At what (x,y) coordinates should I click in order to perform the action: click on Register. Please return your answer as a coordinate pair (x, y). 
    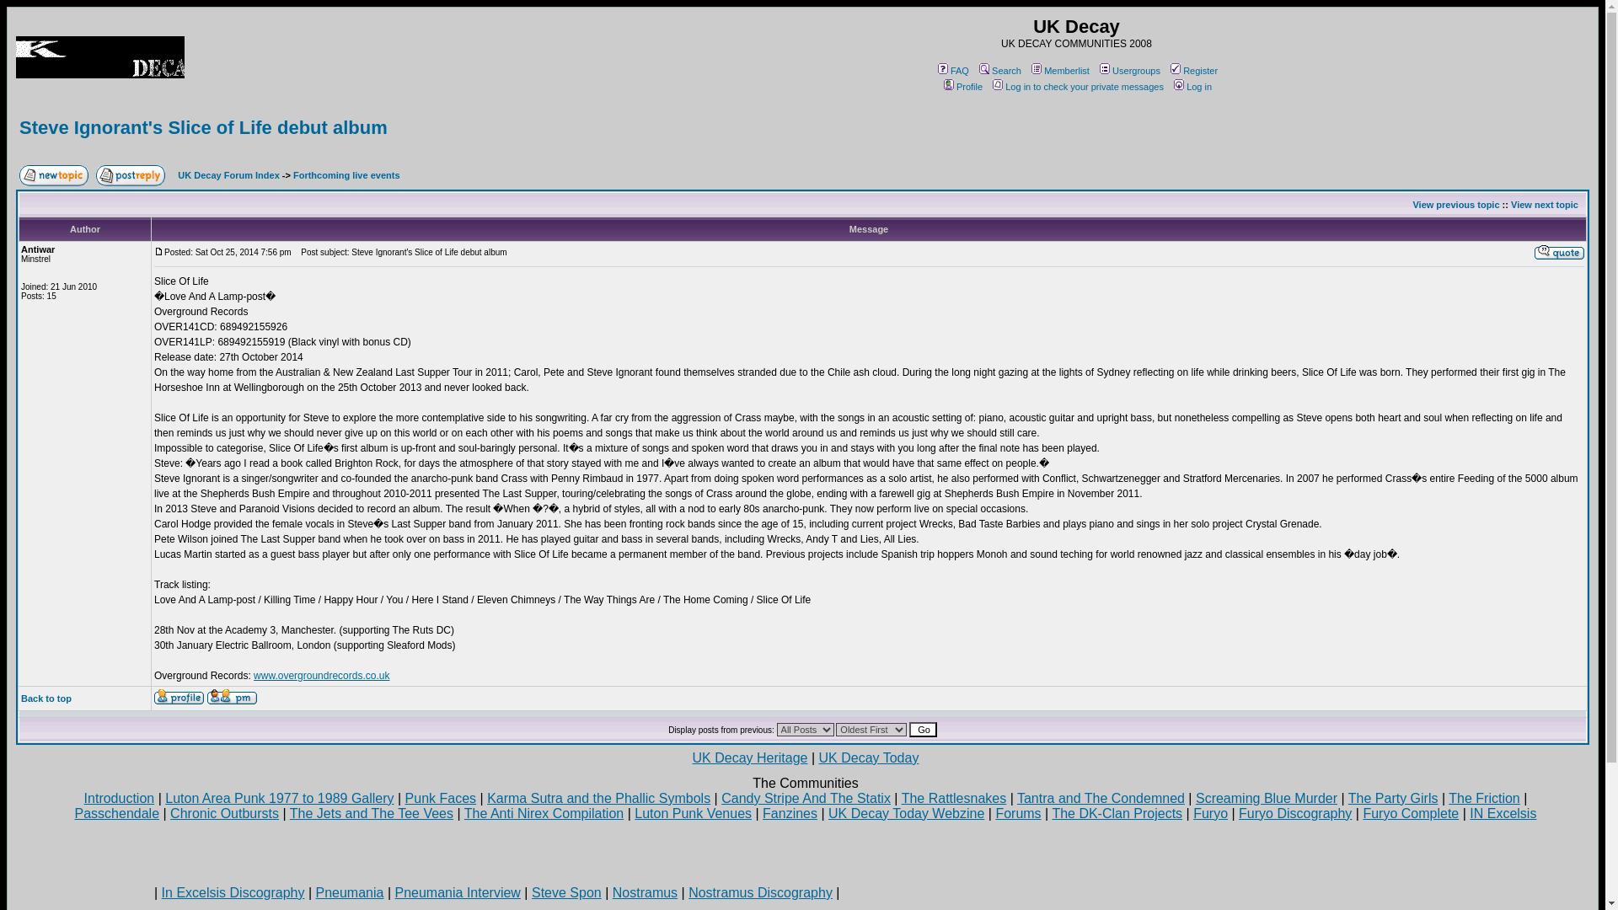
    Looking at the image, I should click on (1193, 70).